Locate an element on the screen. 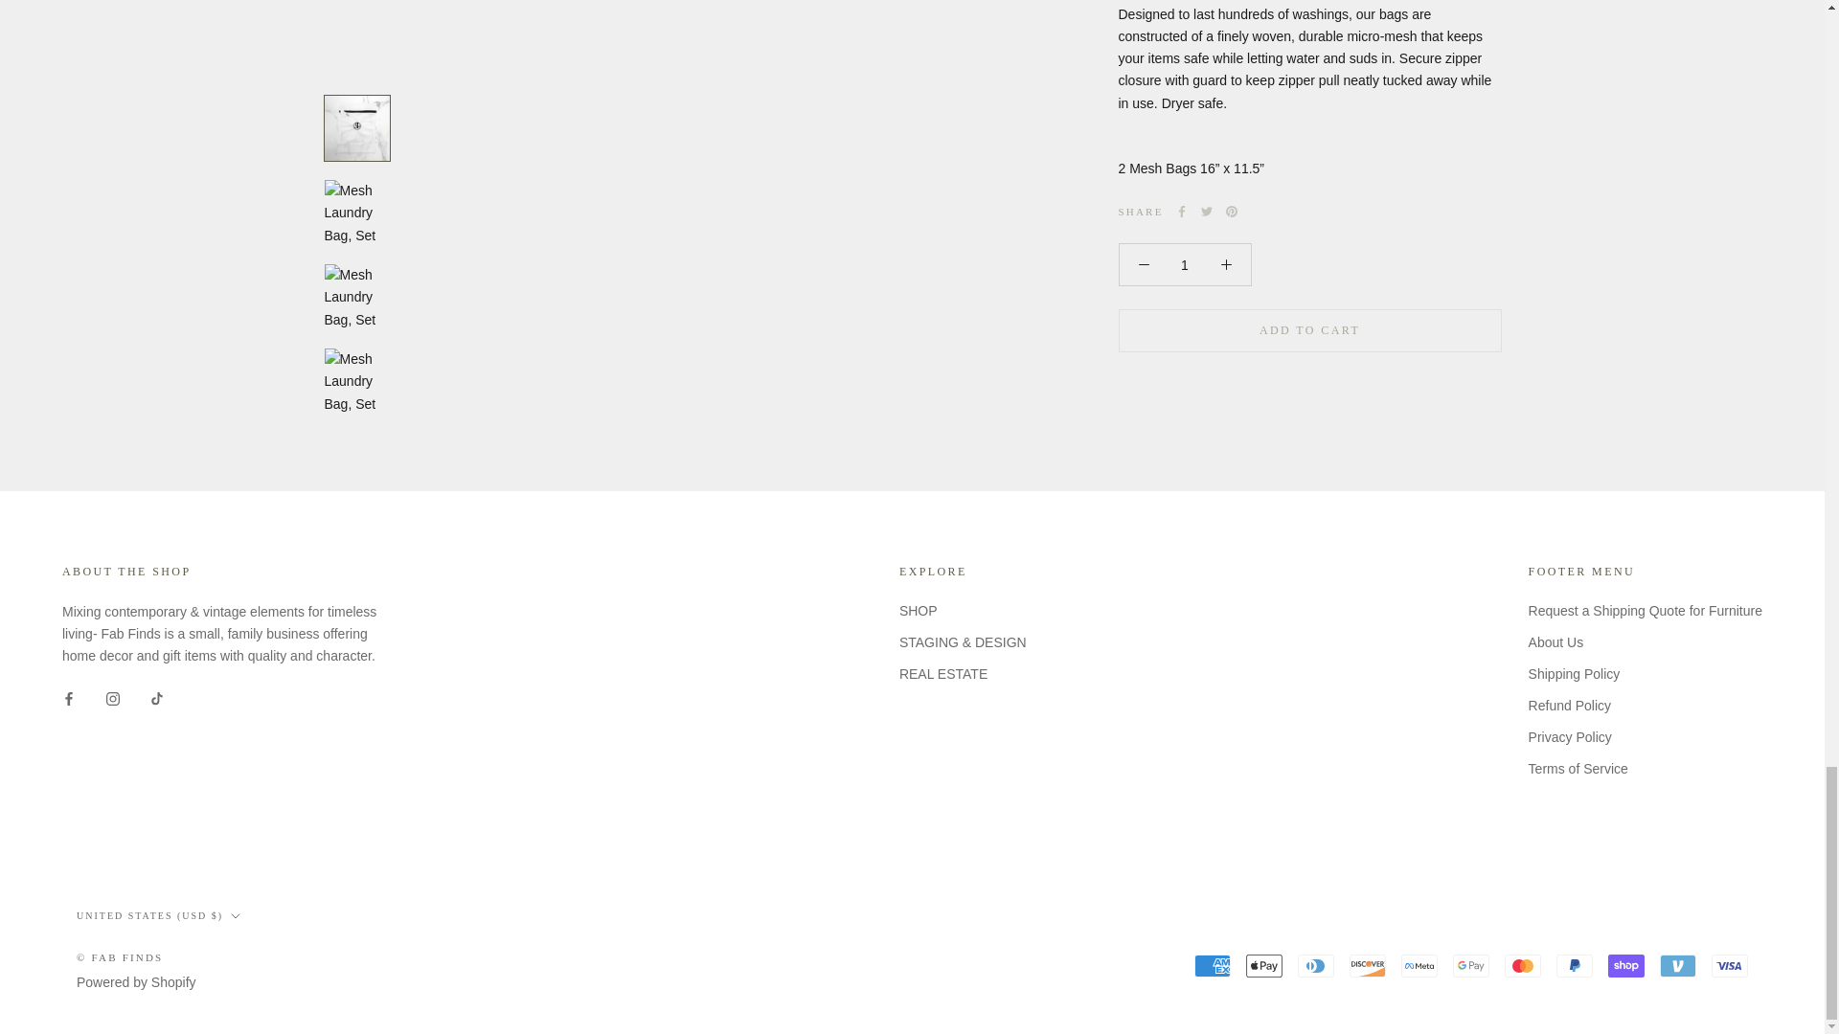 The width and height of the screenshot is (1839, 1034). Discover is located at coordinates (1368, 965).